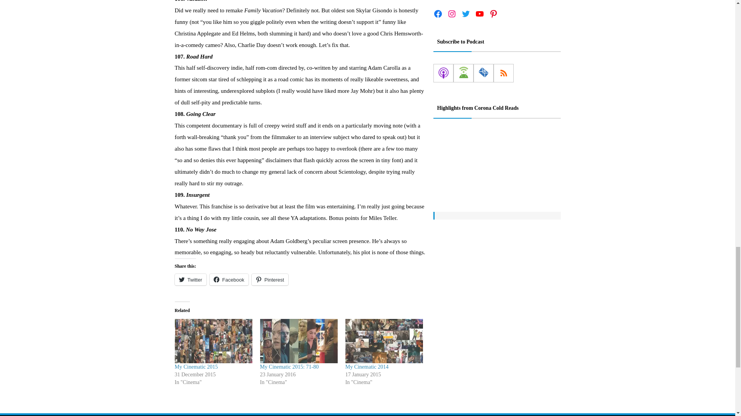  Describe the element at coordinates (289, 367) in the screenshot. I see `My Cinematic 2015: 71-80` at that location.